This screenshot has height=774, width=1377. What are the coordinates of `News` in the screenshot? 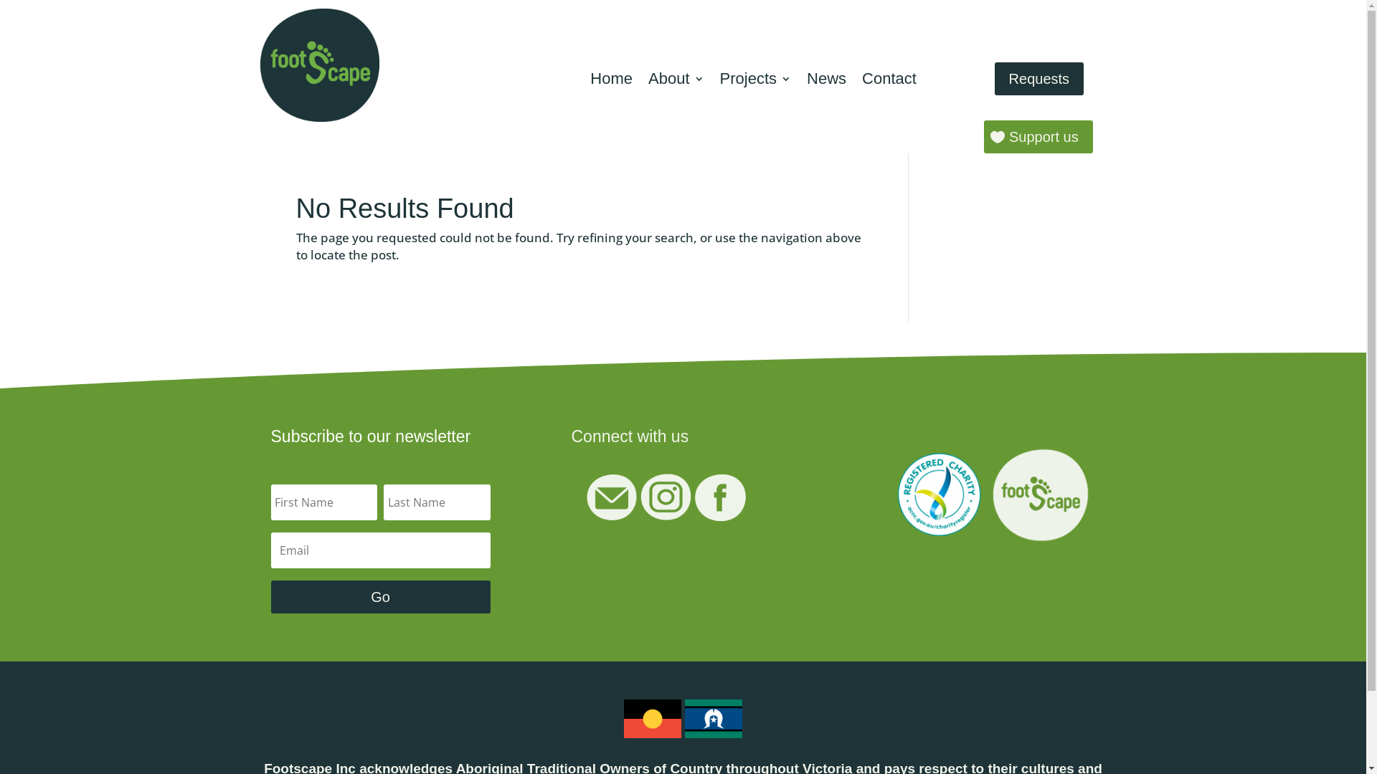 It's located at (826, 86).